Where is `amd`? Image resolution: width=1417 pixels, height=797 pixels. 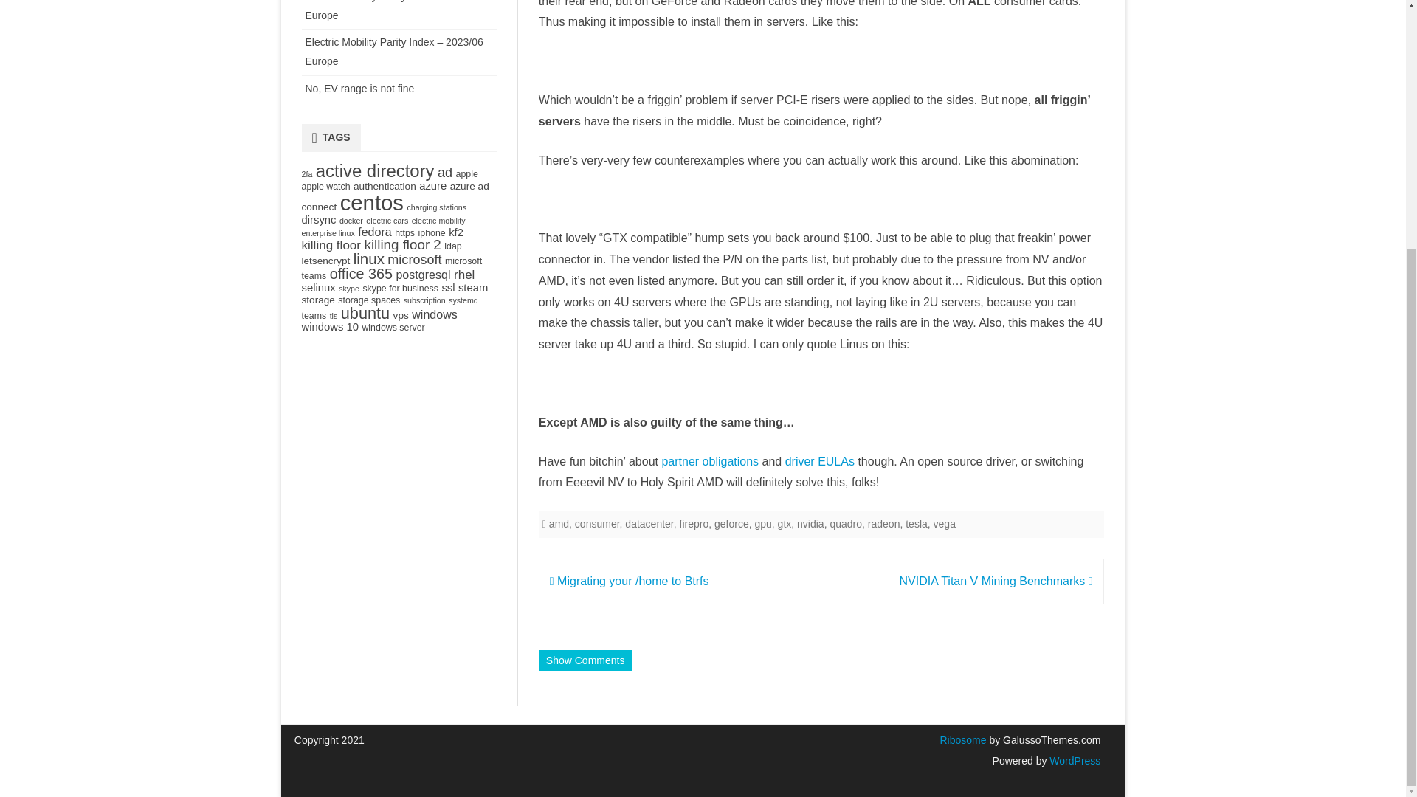
amd is located at coordinates (559, 524).